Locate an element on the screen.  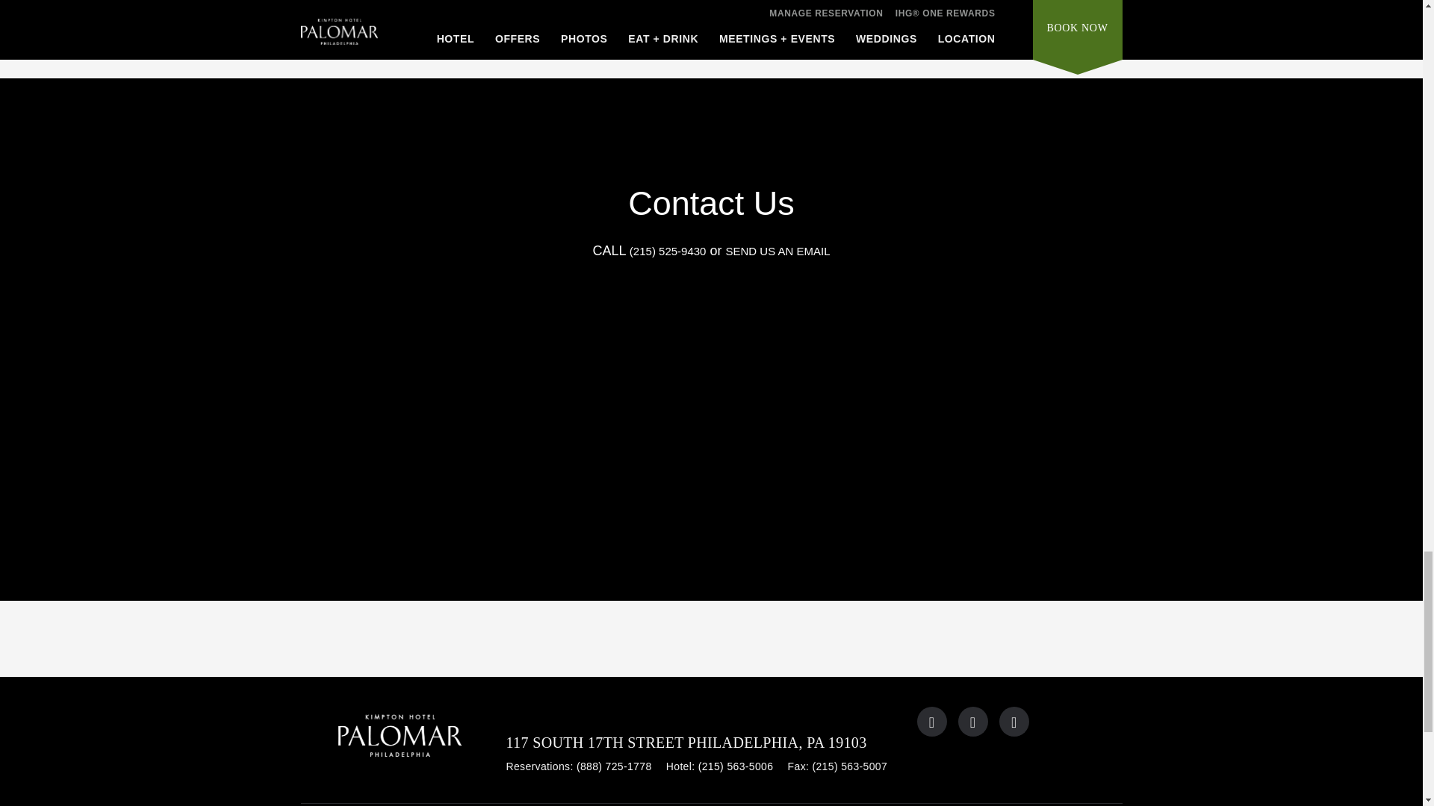
Kimpton Hotel Palomar Philadelphia on Twitter is located at coordinates (932, 722).